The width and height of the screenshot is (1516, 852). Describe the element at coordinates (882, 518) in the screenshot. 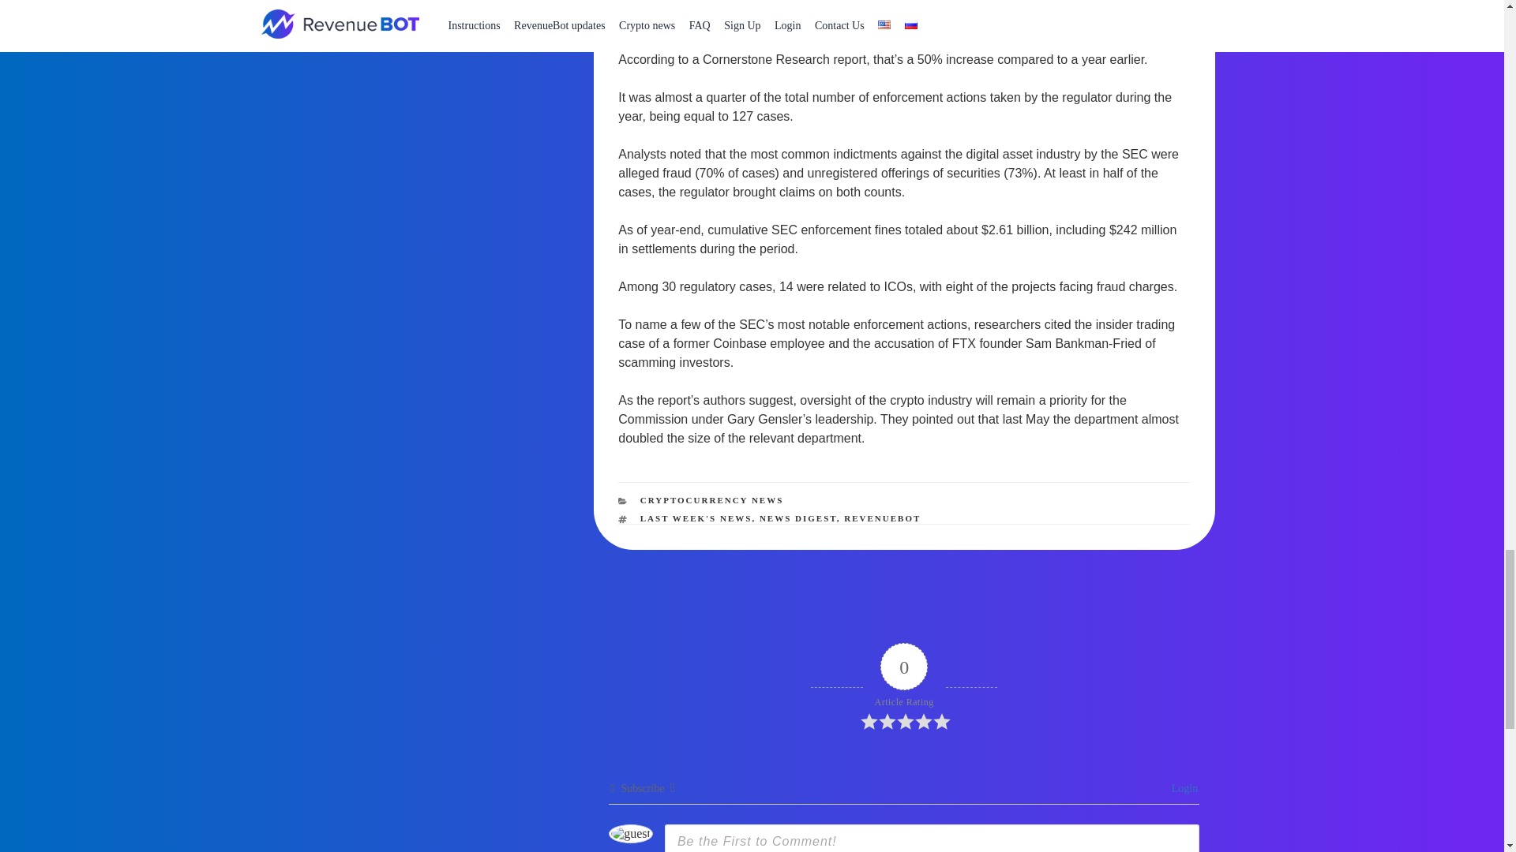

I see `REVENUEBOT` at that location.